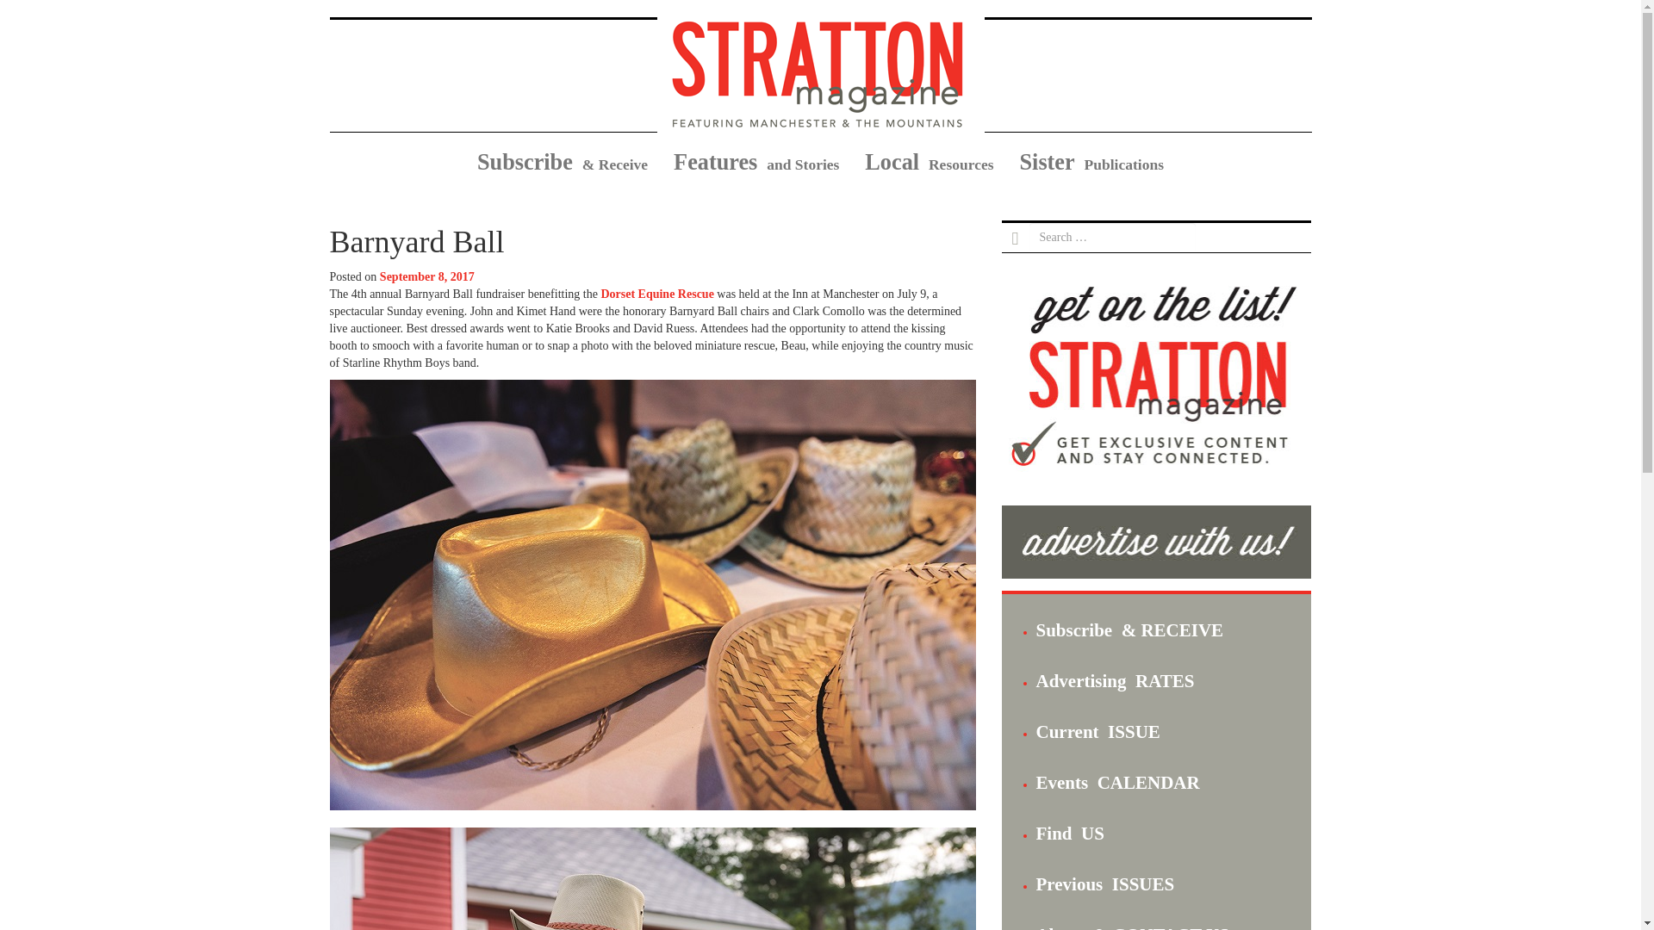 This screenshot has height=930, width=1654. What do you see at coordinates (755, 164) in the screenshot?
I see `Features and Stories` at bounding box center [755, 164].